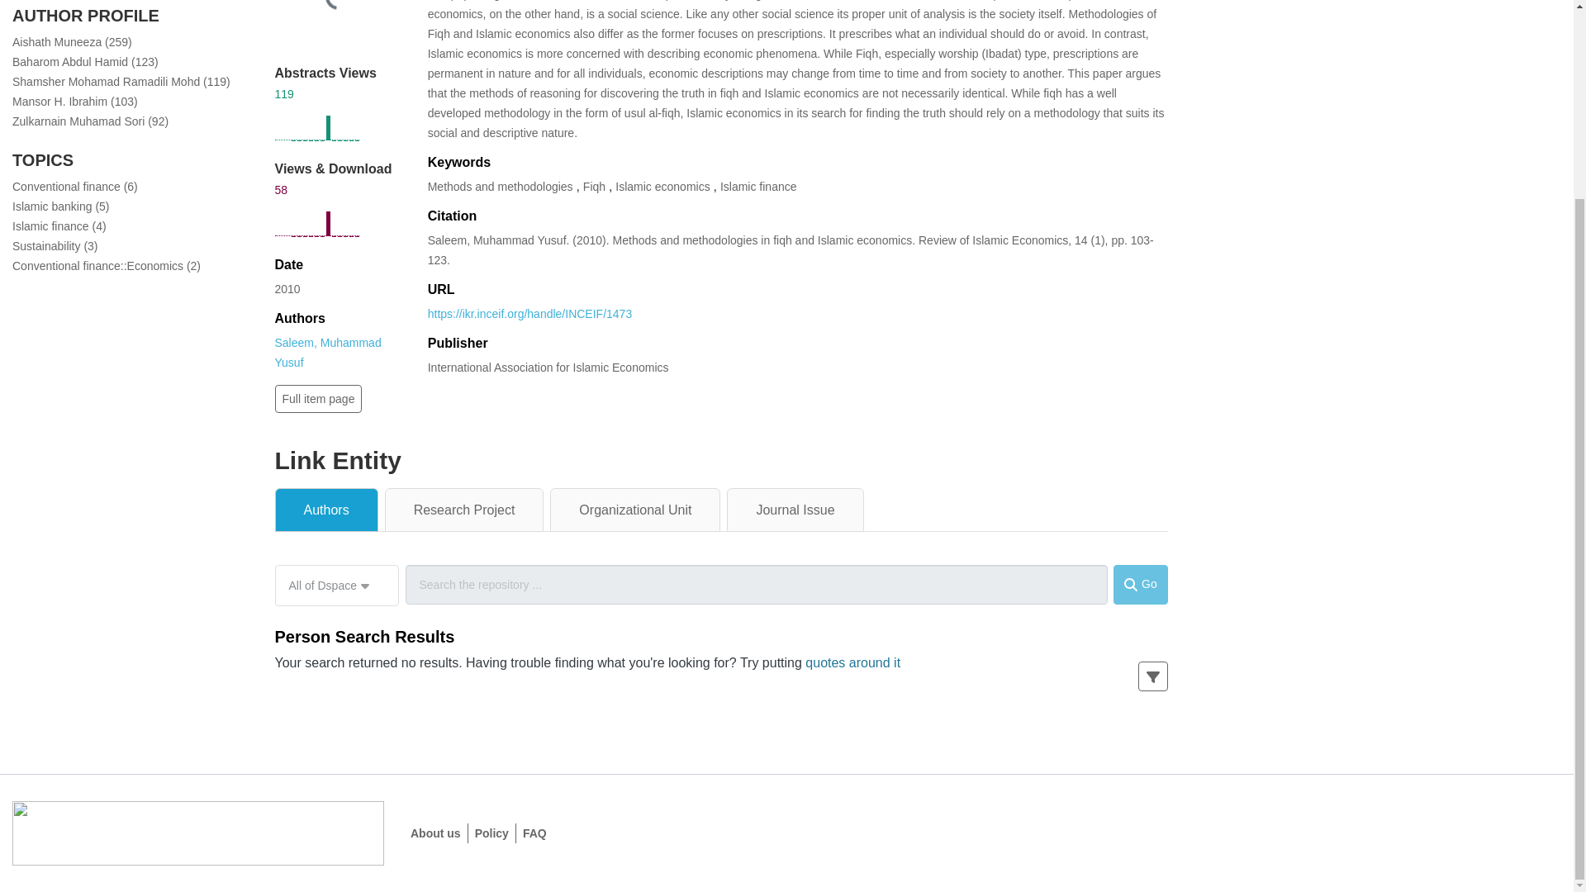  What do you see at coordinates (86, 15) in the screenshot?
I see `AUTHOR PROFILE` at bounding box center [86, 15].